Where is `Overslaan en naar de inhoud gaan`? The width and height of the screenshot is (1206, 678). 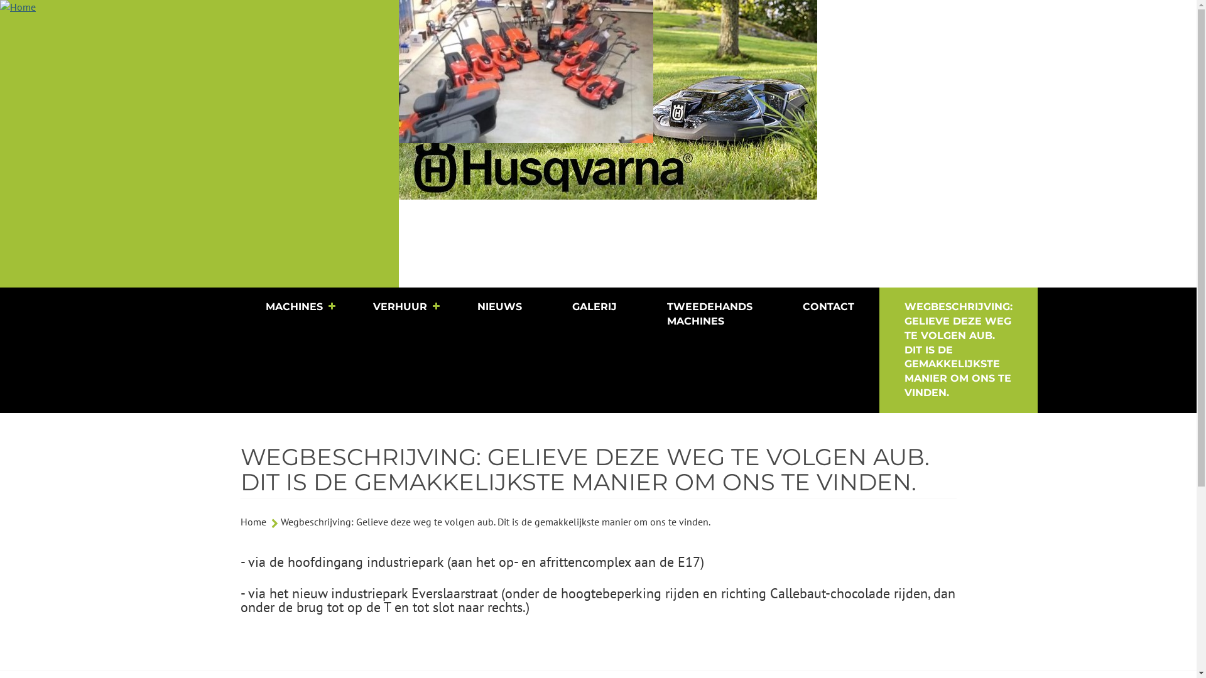
Overslaan en naar de inhoud gaan is located at coordinates (0, 0).